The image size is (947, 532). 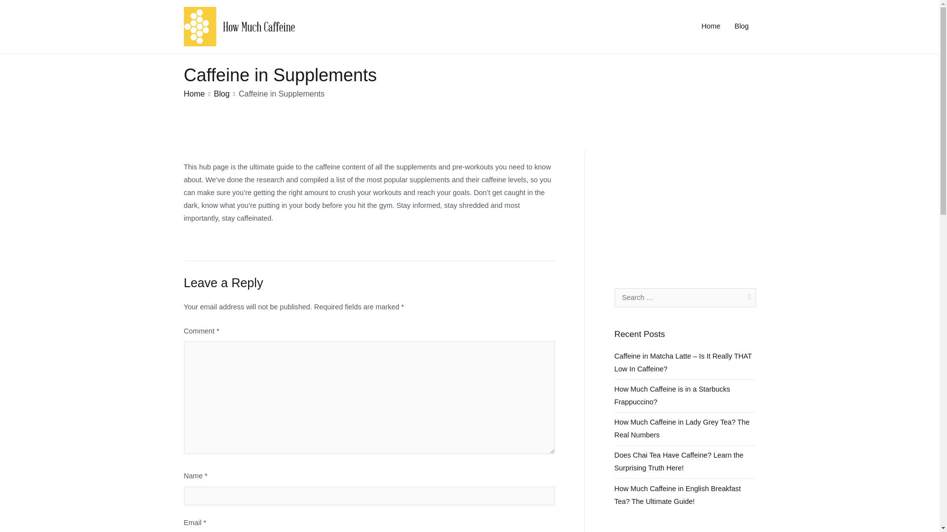 What do you see at coordinates (18, 9) in the screenshot?
I see `Search` at bounding box center [18, 9].